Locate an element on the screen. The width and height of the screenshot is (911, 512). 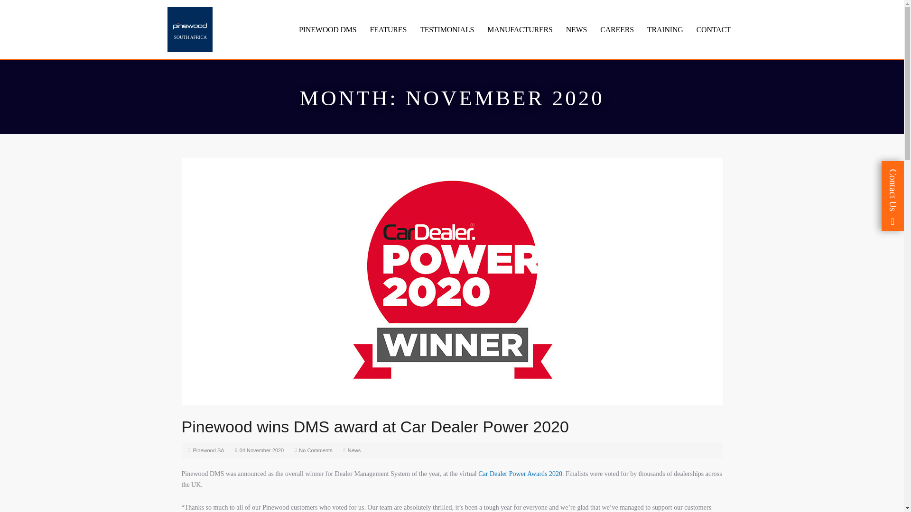
FEATURES is located at coordinates (388, 30).